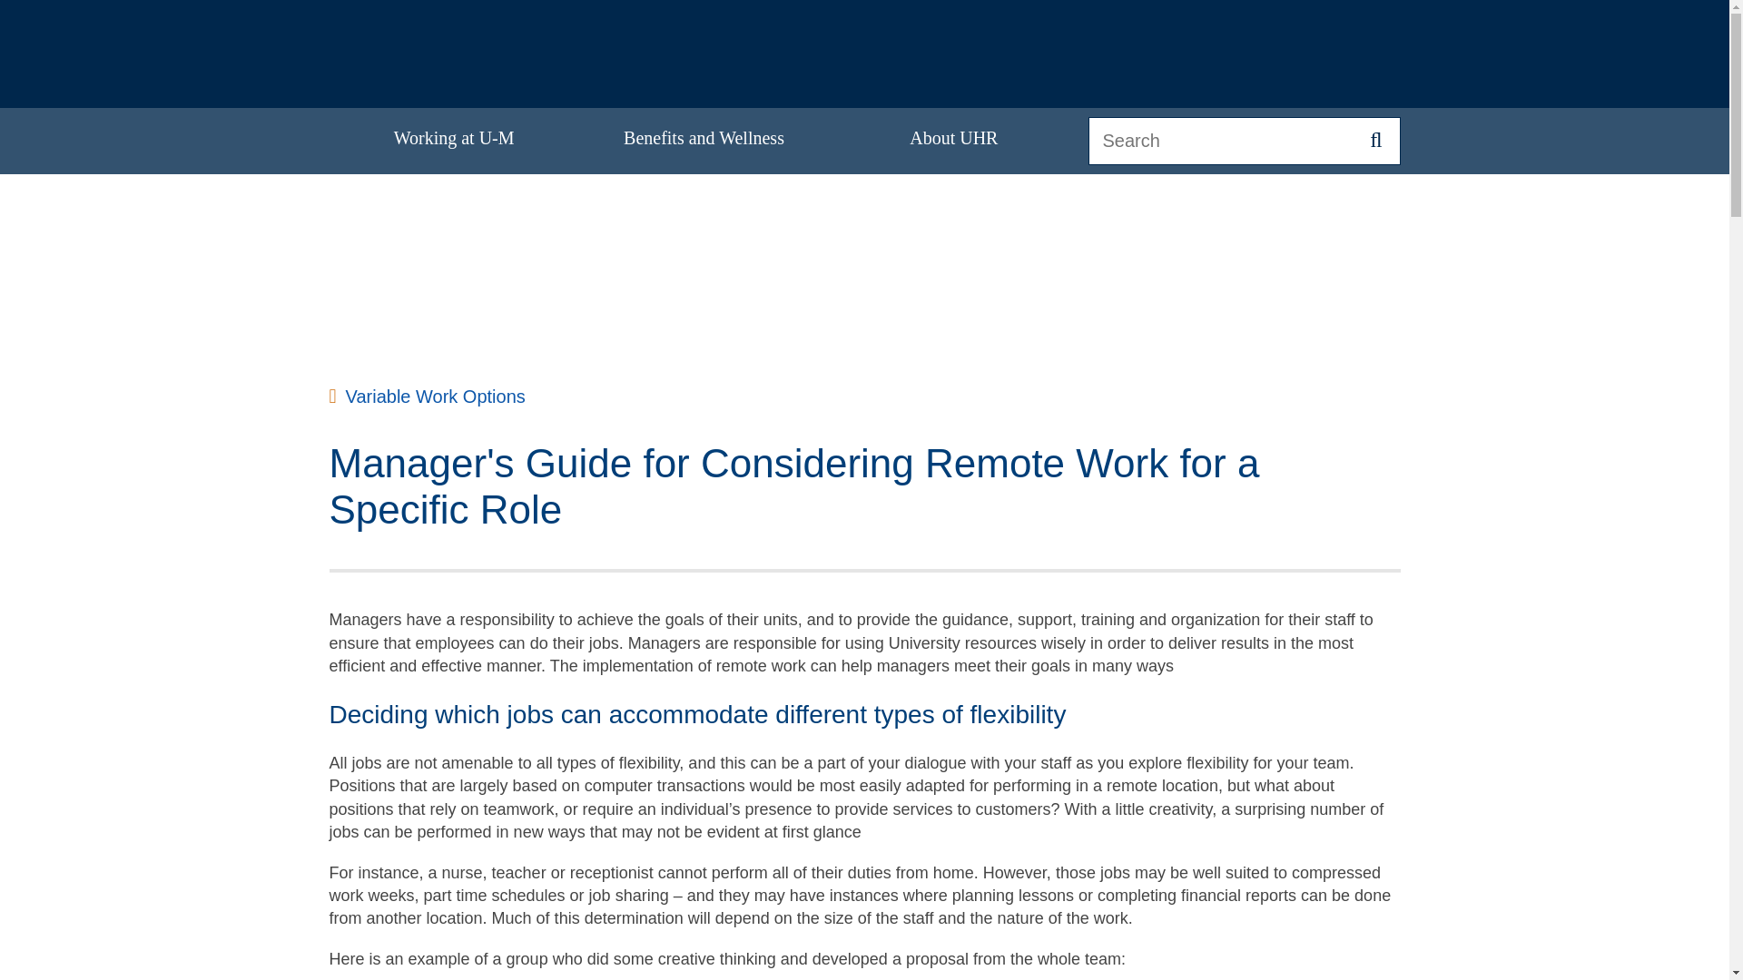 The width and height of the screenshot is (1743, 980). I want to click on Benefits and Wellness, so click(704, 140).